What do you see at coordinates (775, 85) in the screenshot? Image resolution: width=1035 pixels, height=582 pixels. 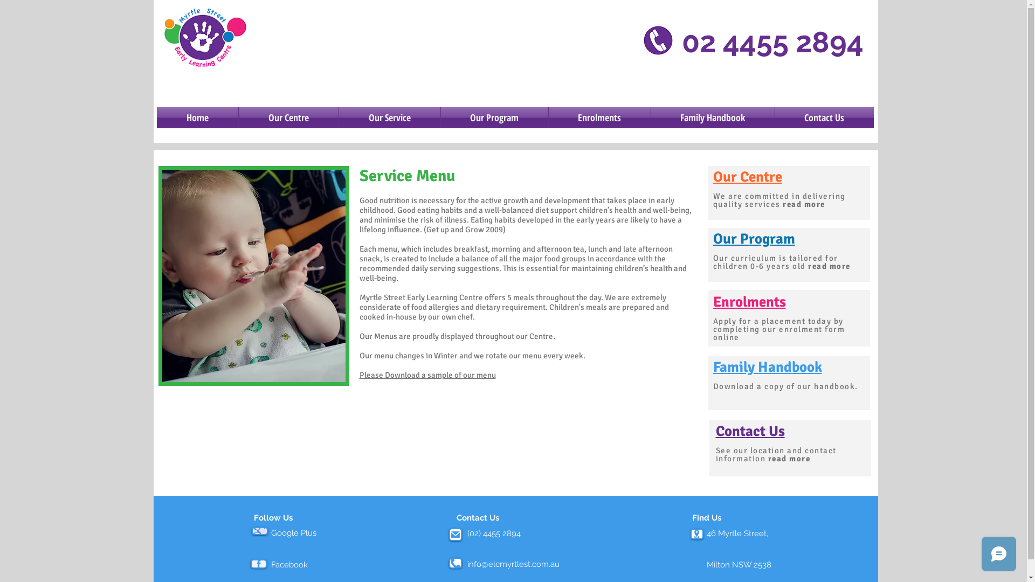 I see `Site Search` at bounding box center [775, 85].